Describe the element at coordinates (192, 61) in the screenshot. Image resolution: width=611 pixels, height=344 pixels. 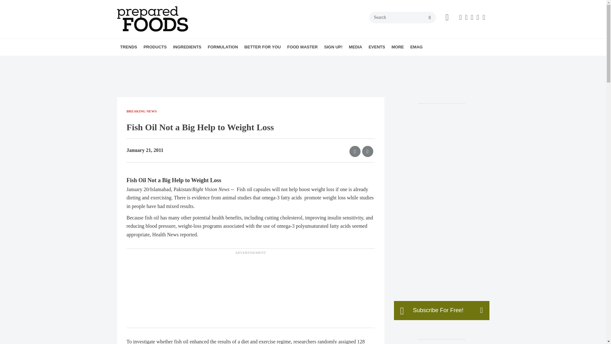
I see `DAIRY` at that location.